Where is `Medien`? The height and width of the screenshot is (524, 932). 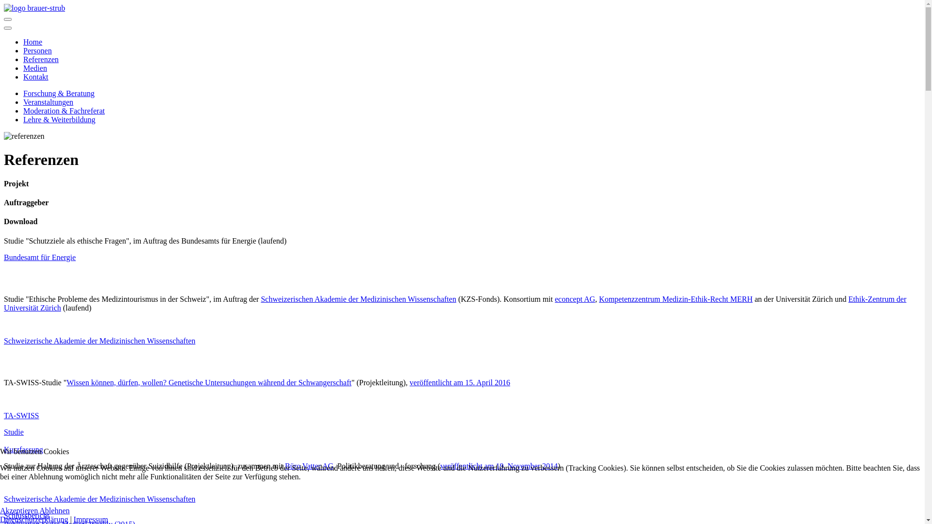
Medien is located at coordinates (35, 68).